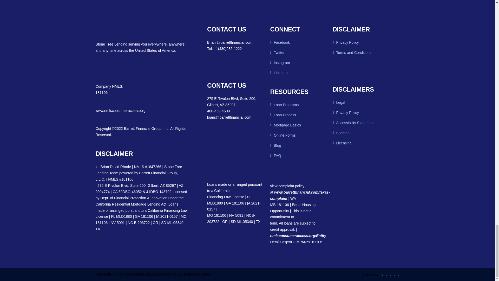  Describe the element at coordinates (121, 110) in the screenshot. I see `www.nmlsconsumeraccess.org` at that location.